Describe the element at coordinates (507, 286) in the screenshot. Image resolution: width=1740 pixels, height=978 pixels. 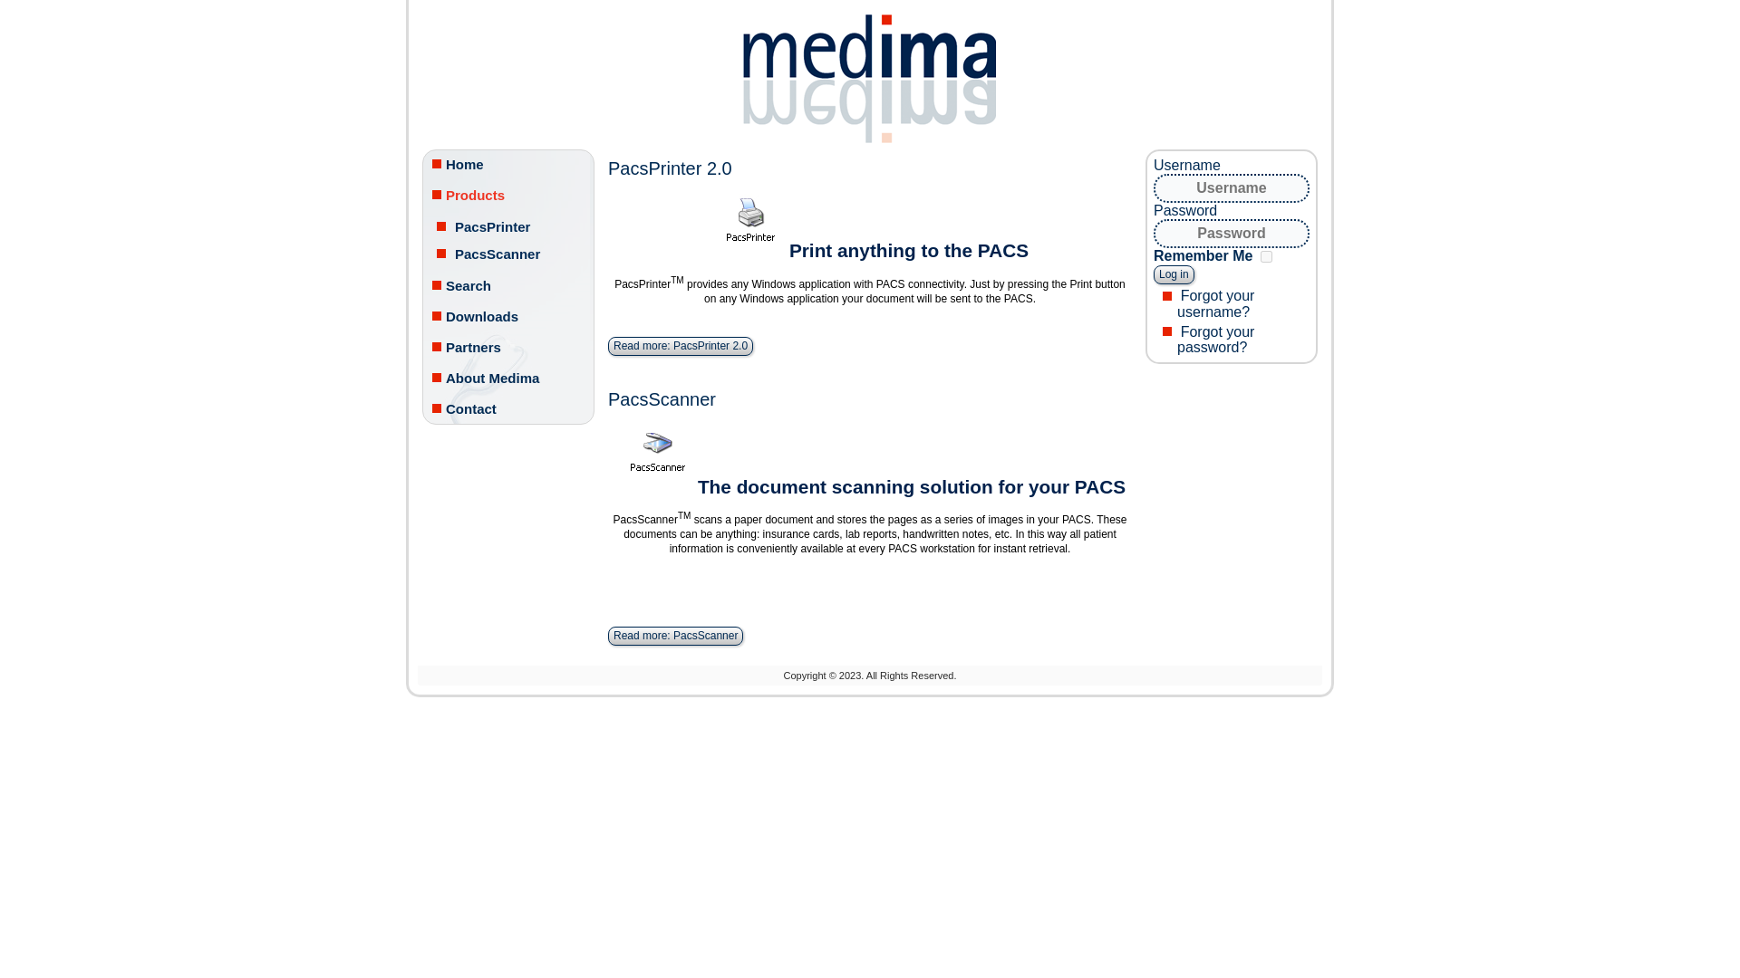
I see `Search` at that location.